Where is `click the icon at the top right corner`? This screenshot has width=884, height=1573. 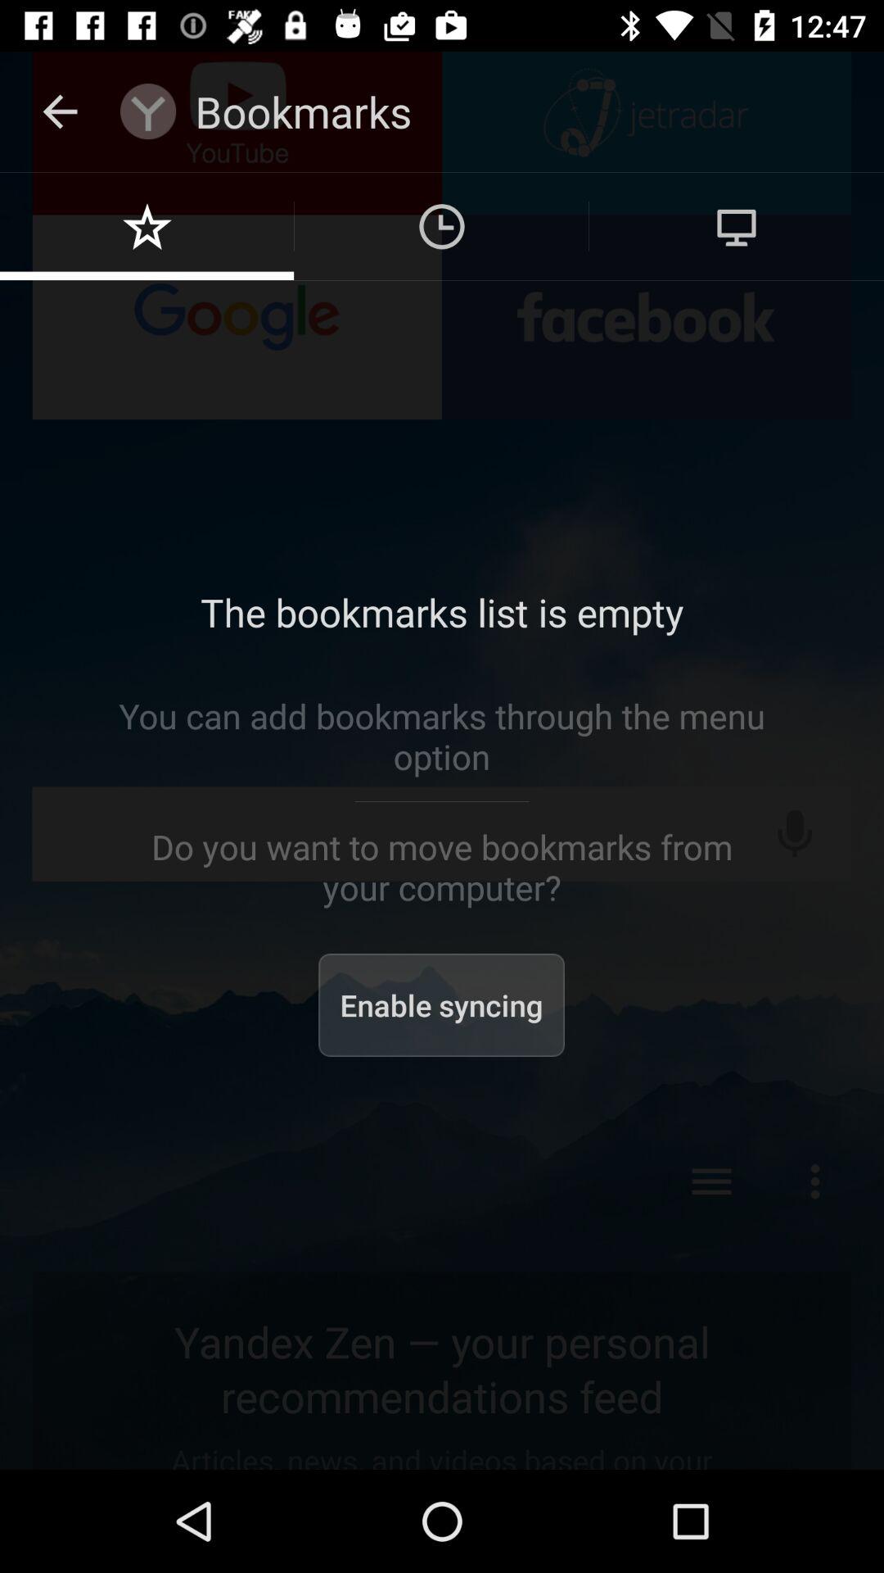 click the icon at the top right corner is located at coordinates (737, 226).